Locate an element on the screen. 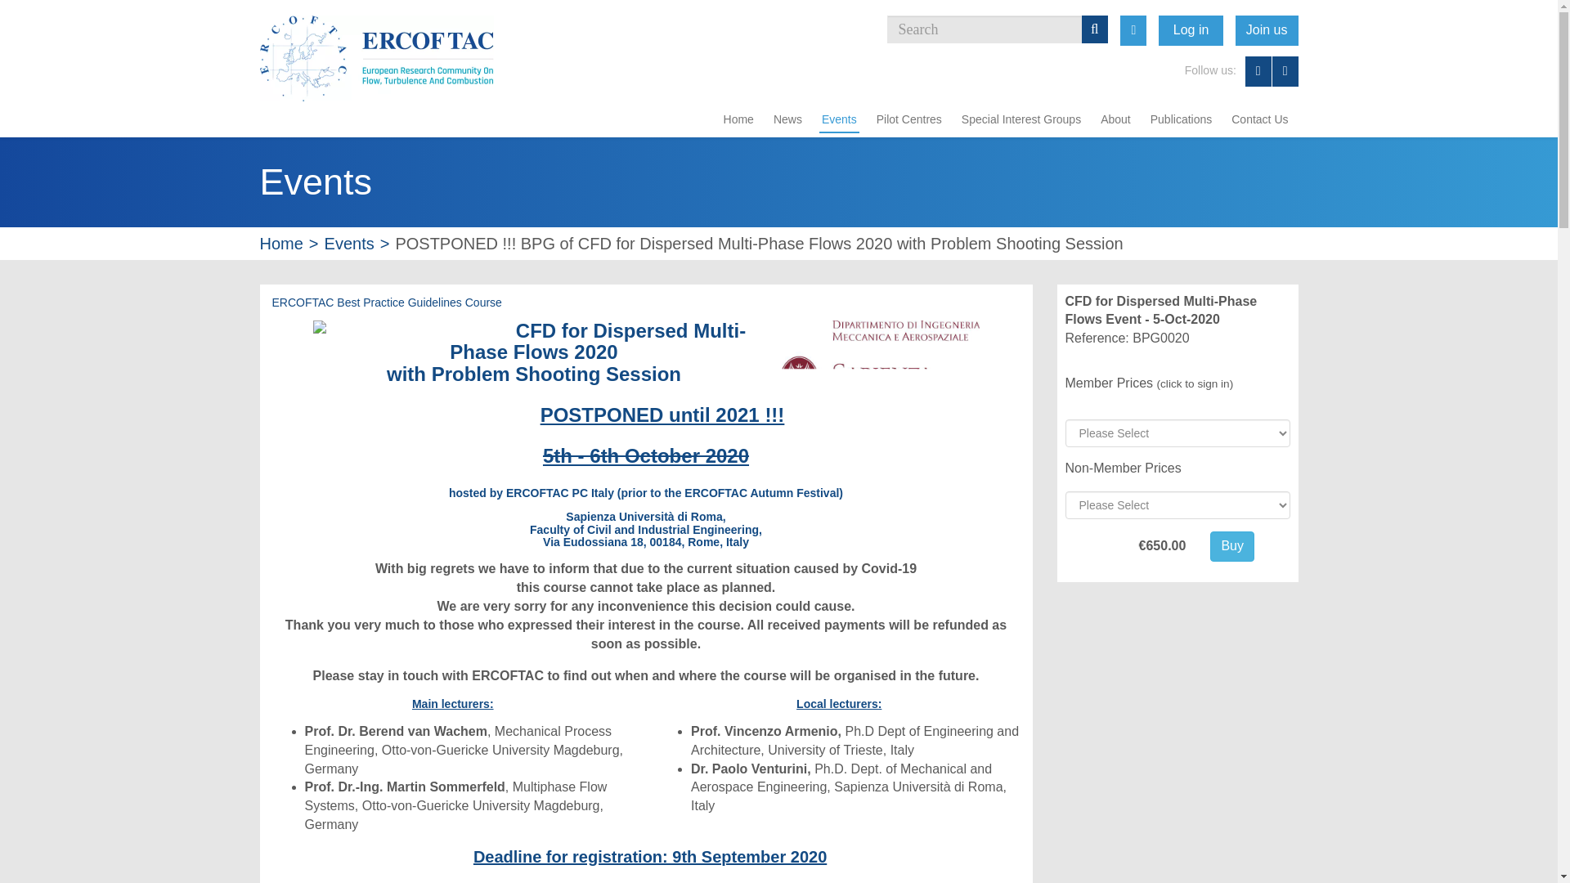  About is located at coordinates (1115, 119).